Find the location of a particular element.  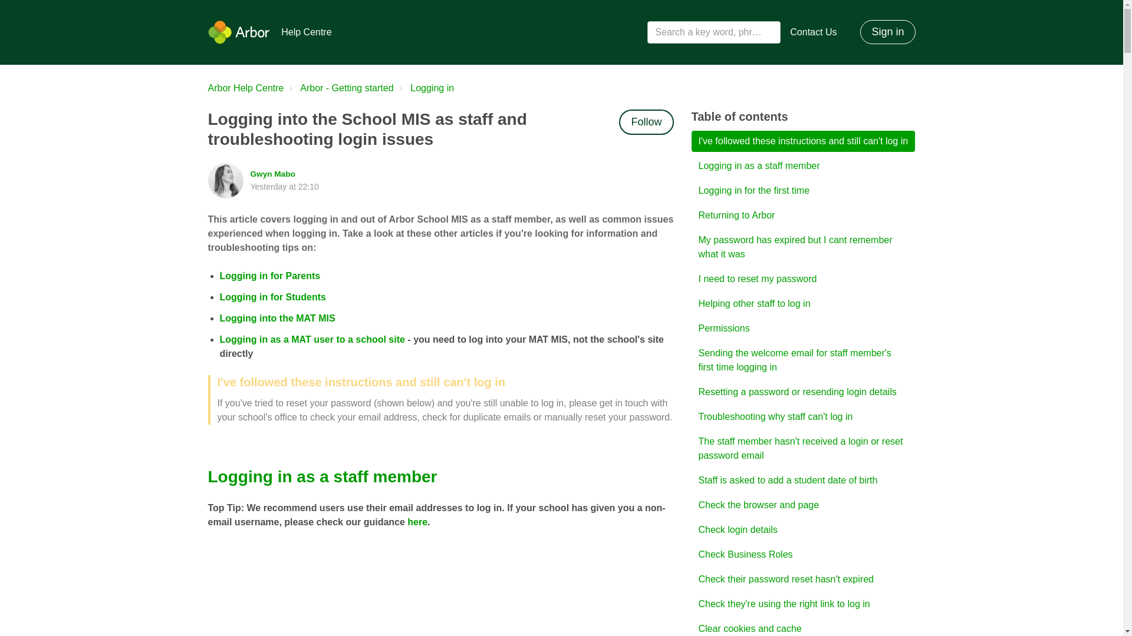

2024-08-19 22:10 is located at coordinates (284, 186).